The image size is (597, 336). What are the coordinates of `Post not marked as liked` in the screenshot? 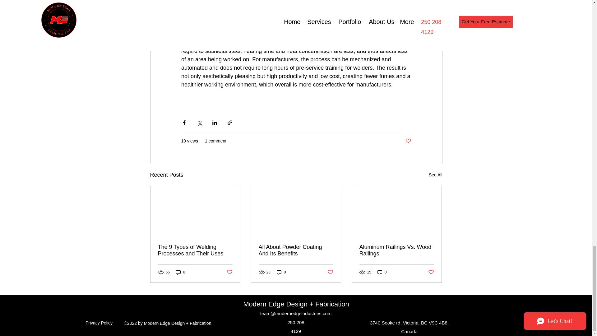 It's located at (229, 272).